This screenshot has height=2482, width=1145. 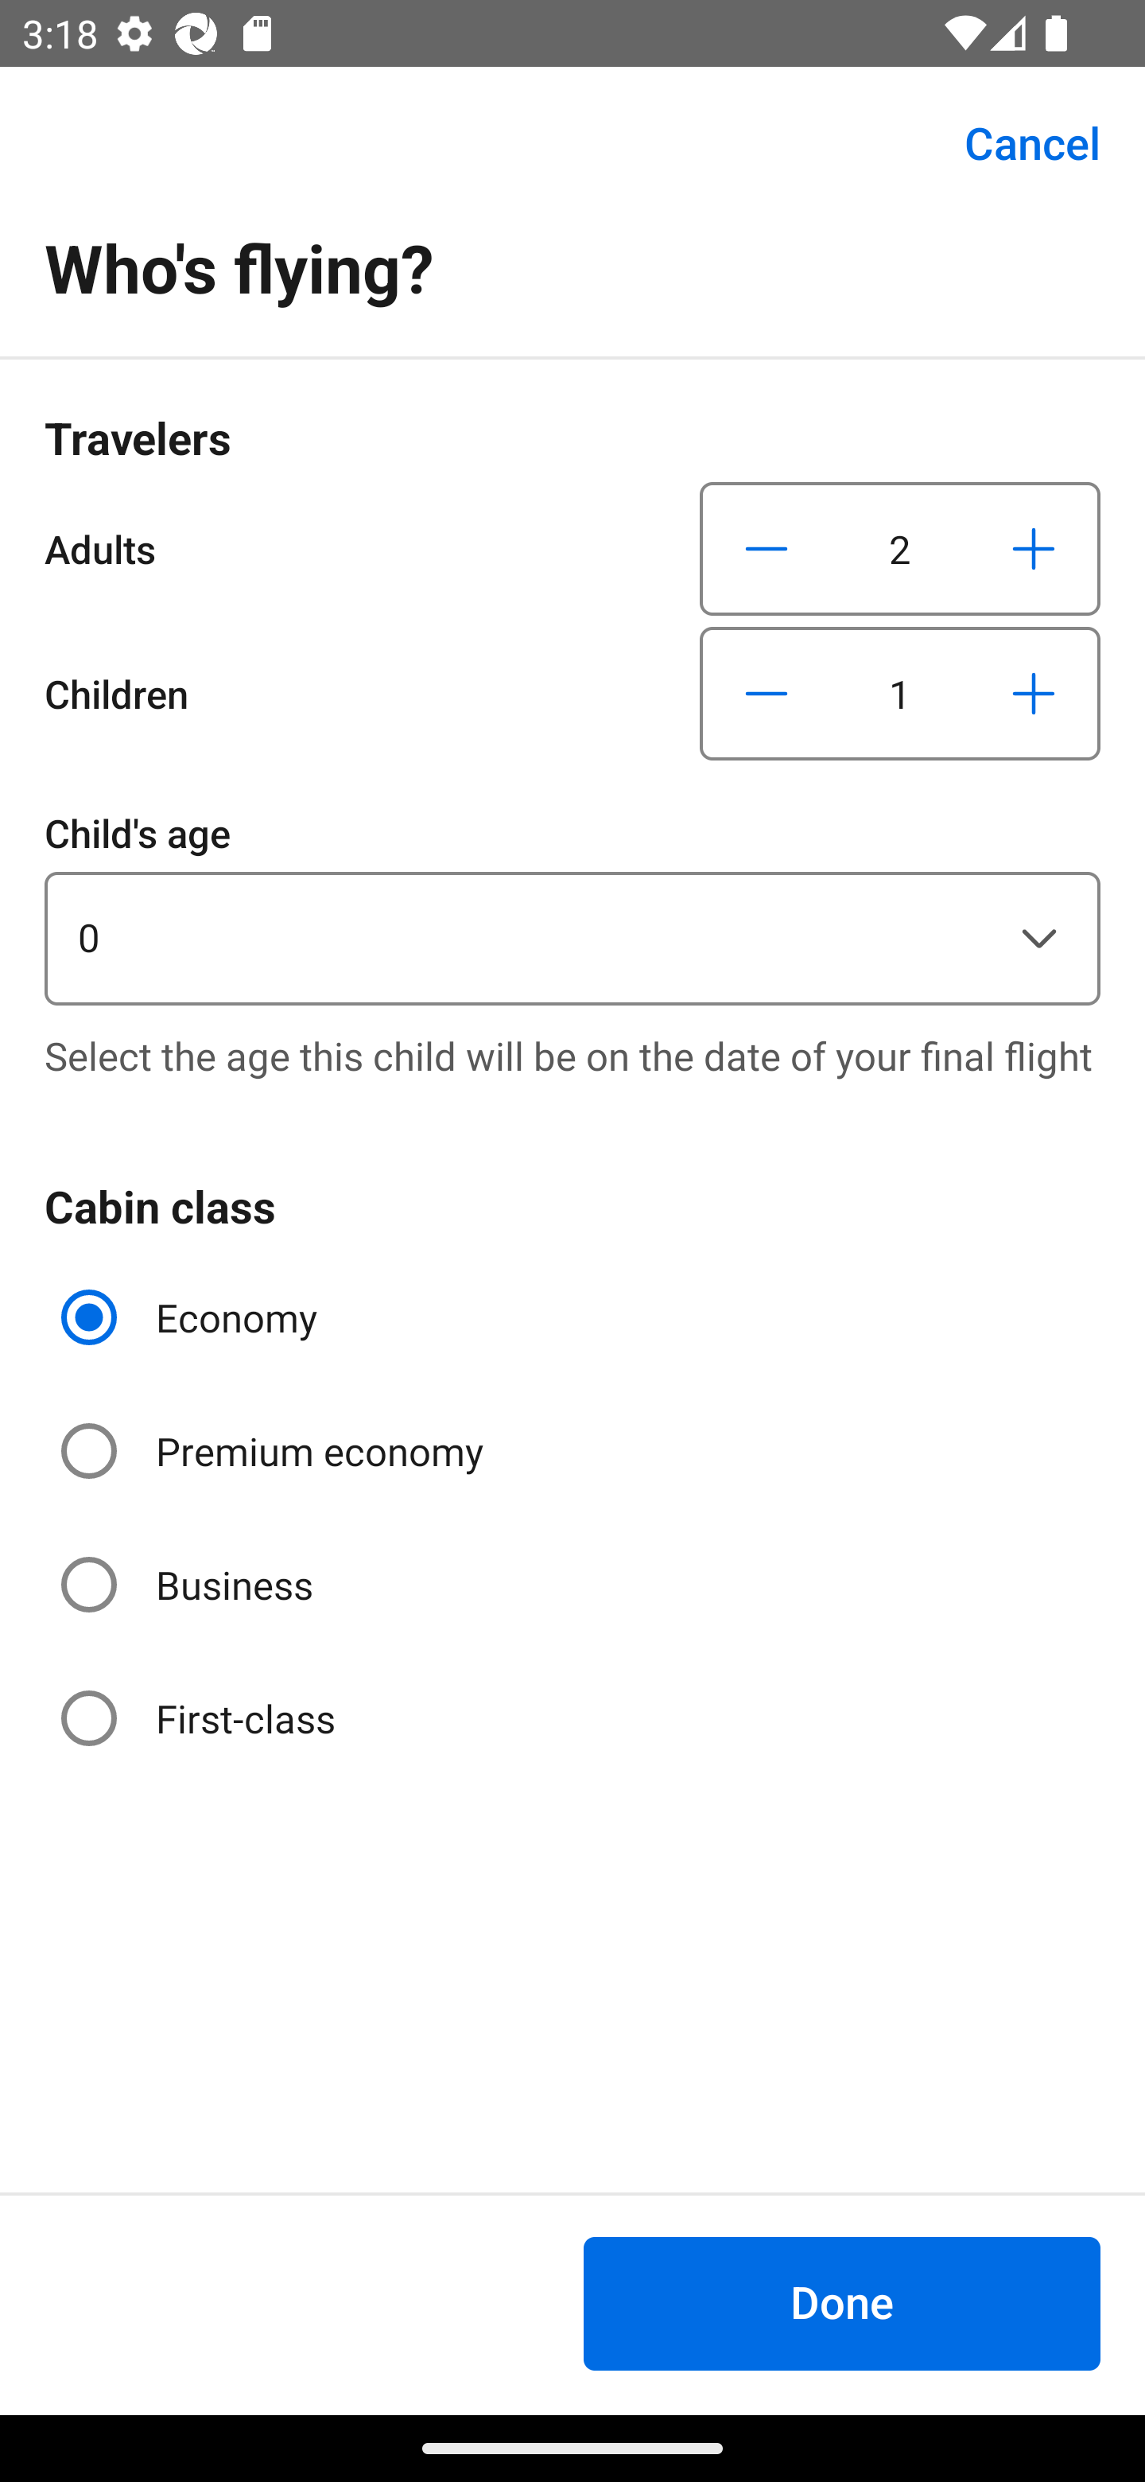 What do you see at coordinates (572, 904) in the screenshot?
I see `Child's age
 Child's age 0` at bounding box center [572, 904].